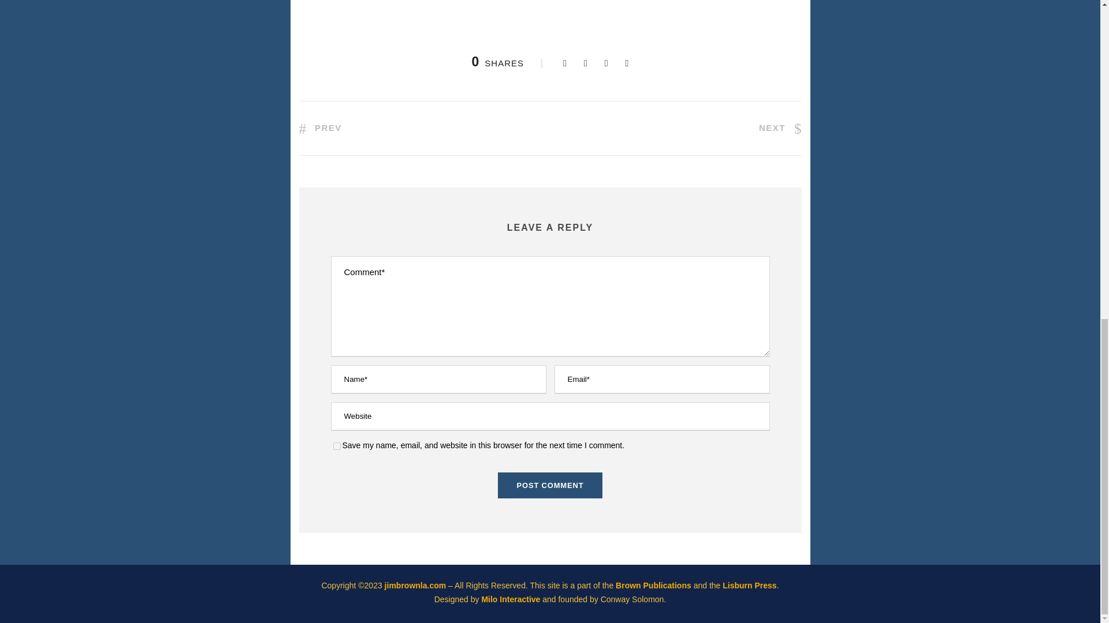 This screenshot has width=1109, height=623. Describe the element at coordinates (336, 445) in the screenshot. I see `yes` at that location.